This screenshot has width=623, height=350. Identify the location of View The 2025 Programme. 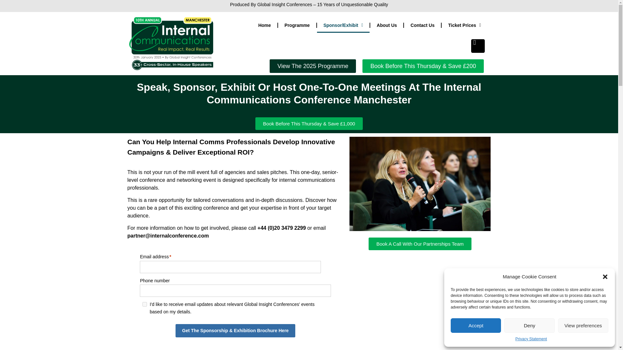
(313, 66).